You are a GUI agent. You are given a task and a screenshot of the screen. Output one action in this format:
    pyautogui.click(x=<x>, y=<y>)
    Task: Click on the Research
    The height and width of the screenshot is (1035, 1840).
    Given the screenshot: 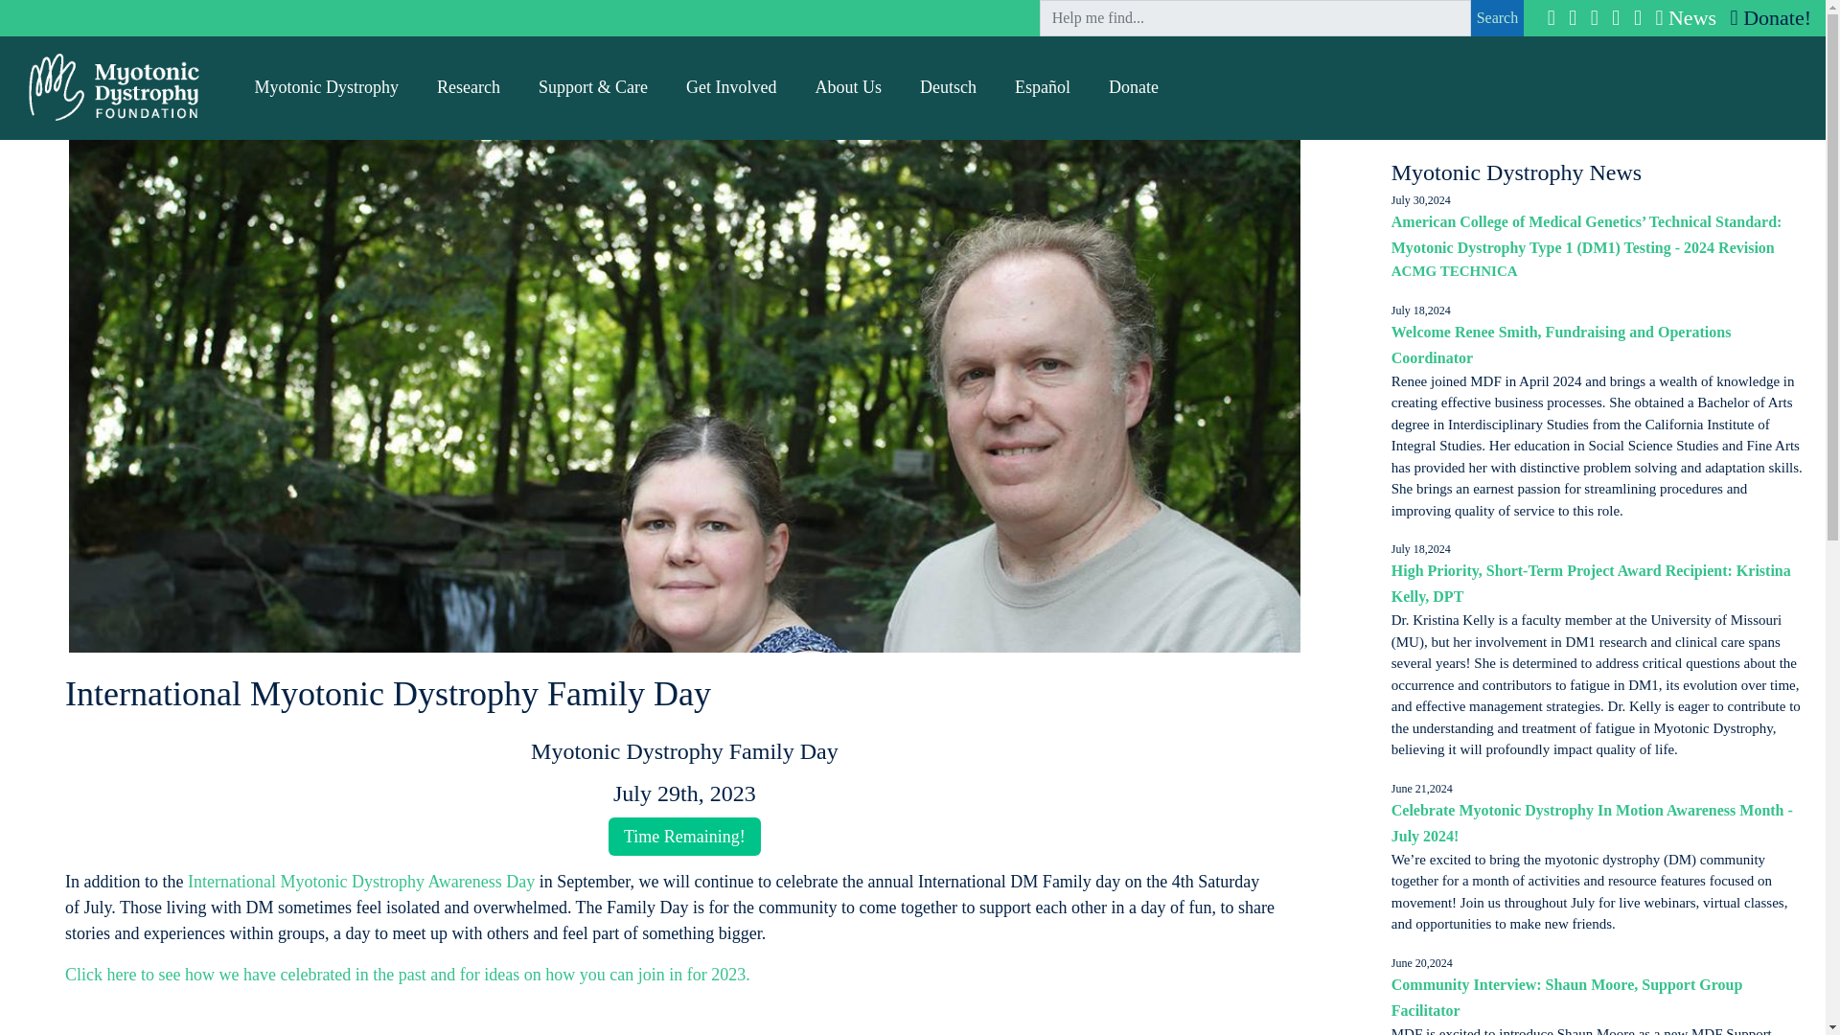 What is the action you would take?
    pyautogui.click(x=468, y=87)
    